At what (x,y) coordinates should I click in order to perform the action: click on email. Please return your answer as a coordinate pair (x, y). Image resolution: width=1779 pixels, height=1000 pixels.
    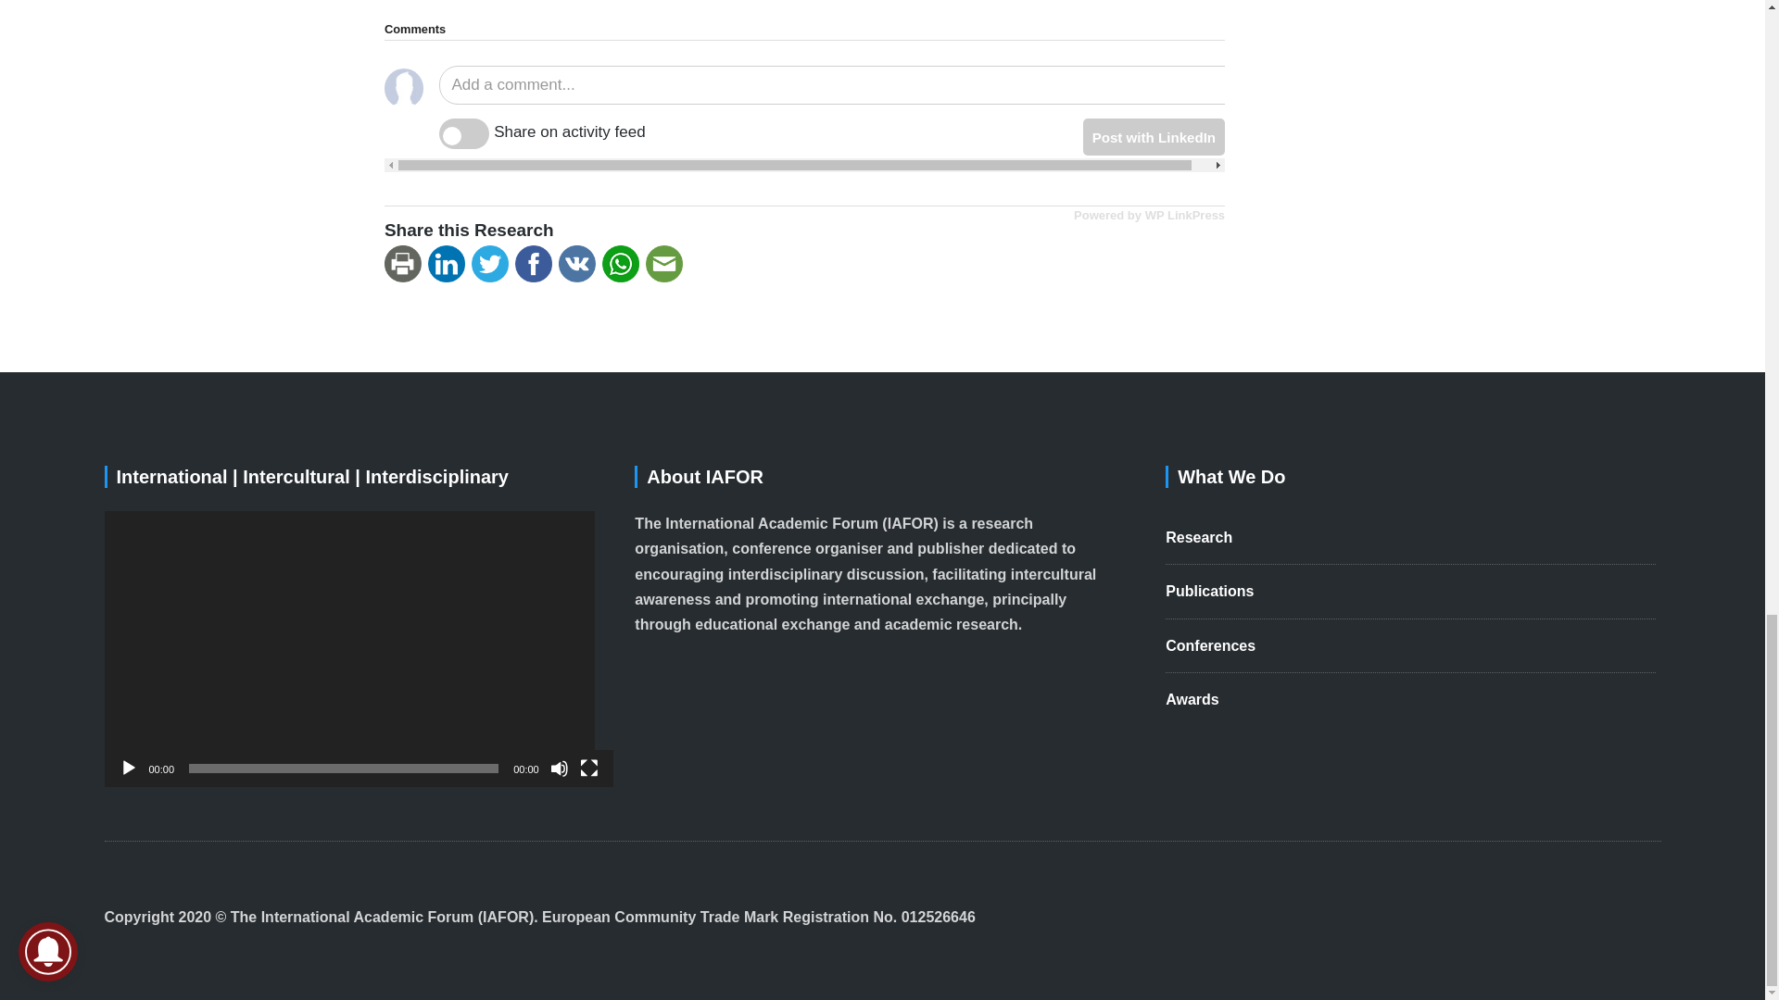
    Looking at the image, I should click on (667, 264).